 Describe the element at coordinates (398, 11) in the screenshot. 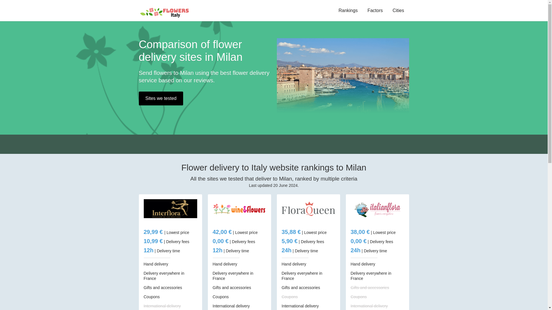

I see `Cities` at that location.